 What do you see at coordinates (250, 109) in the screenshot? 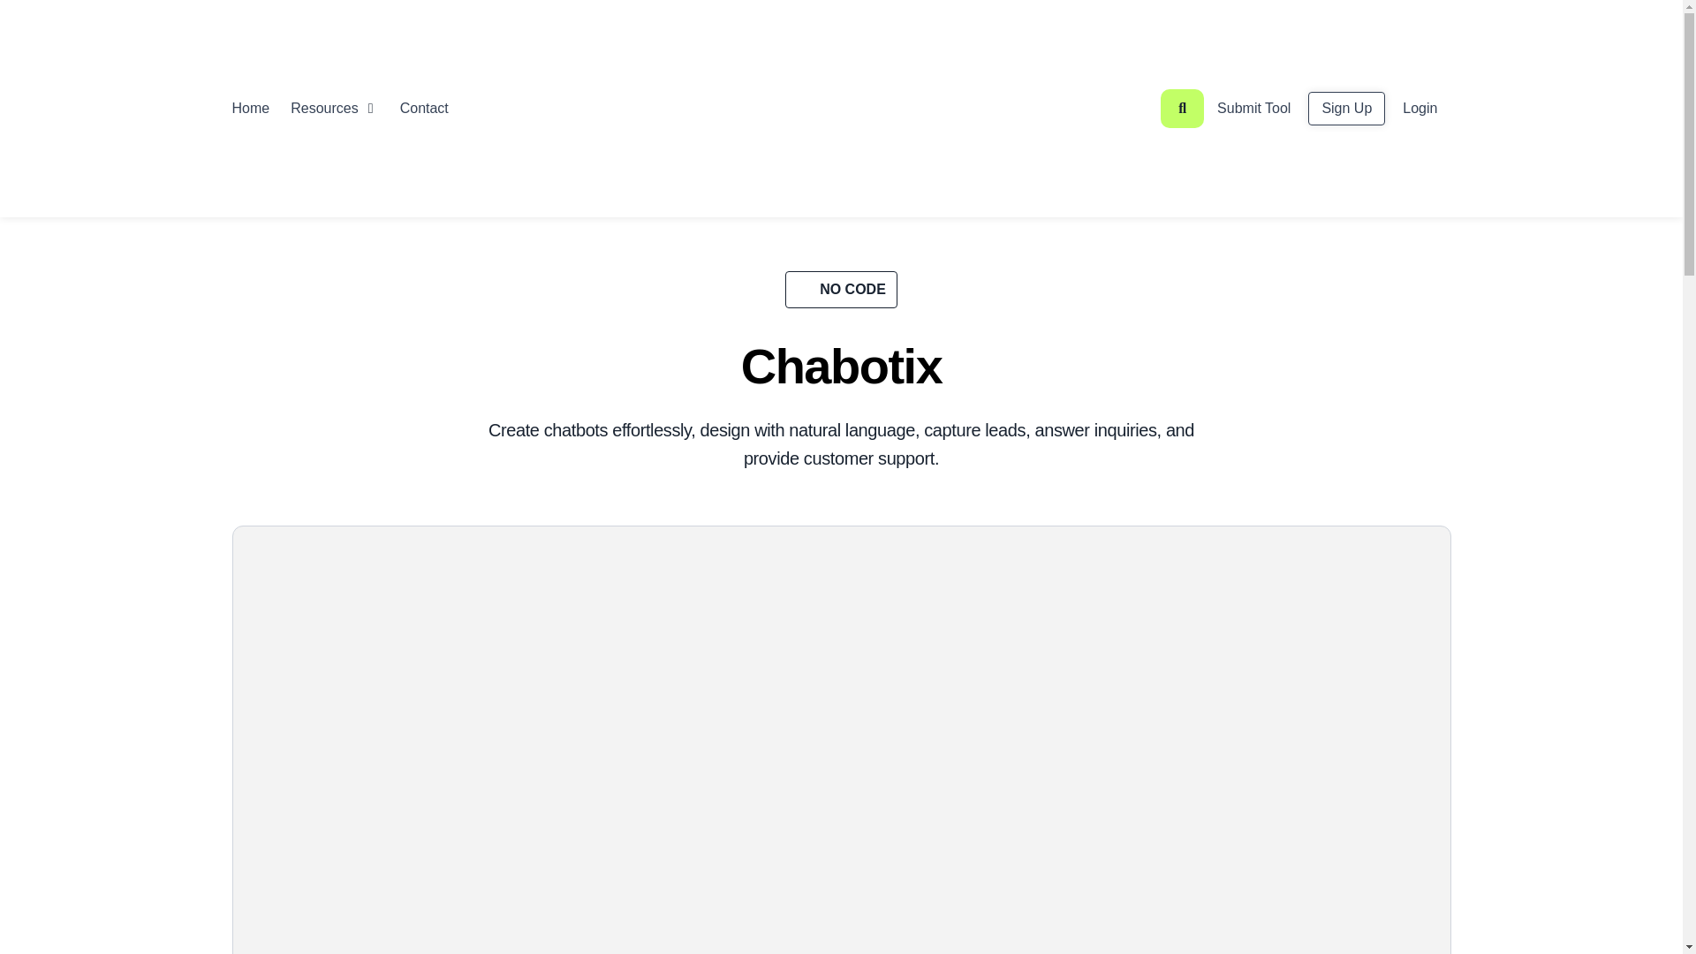
I see `Home` at bounding box center [250, 109].